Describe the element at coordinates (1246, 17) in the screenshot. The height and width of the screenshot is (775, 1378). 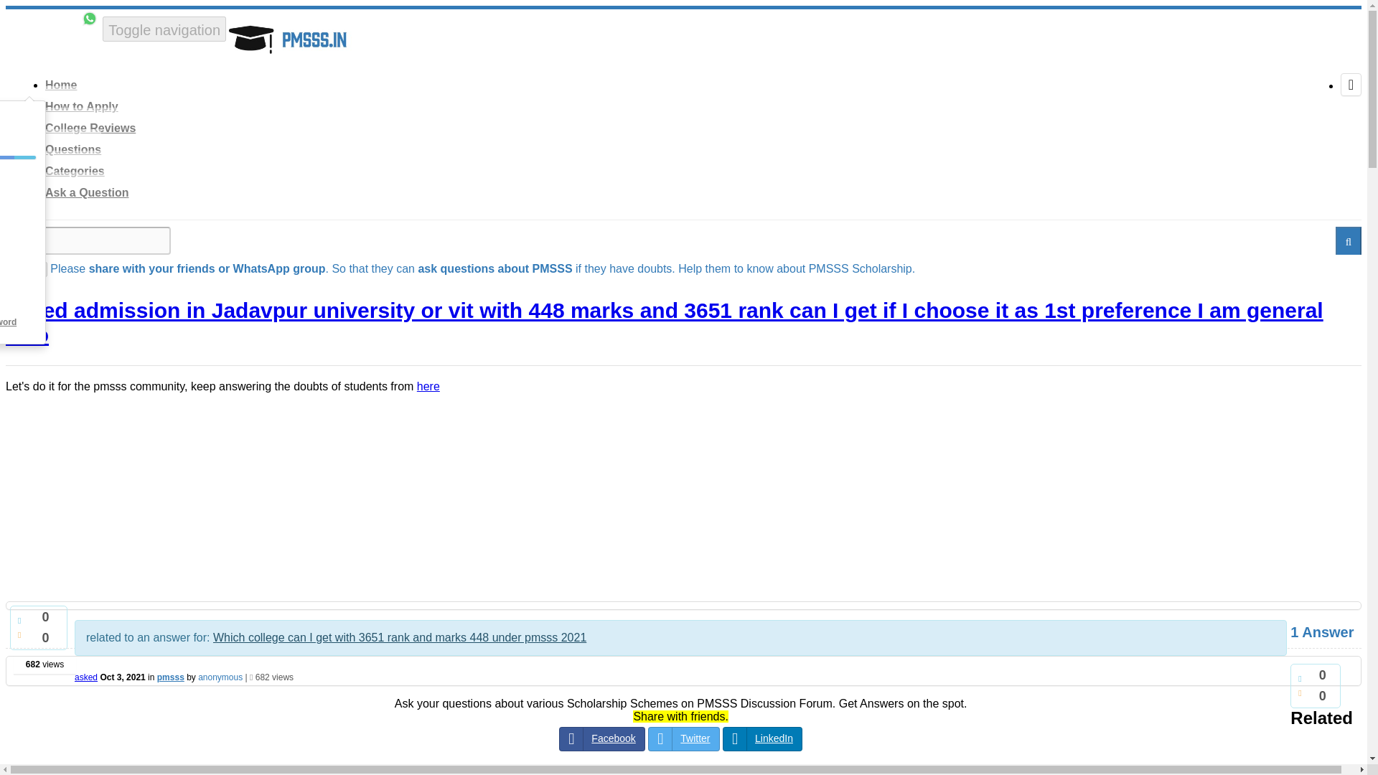
I see `Join Telegram Channel` at that location.